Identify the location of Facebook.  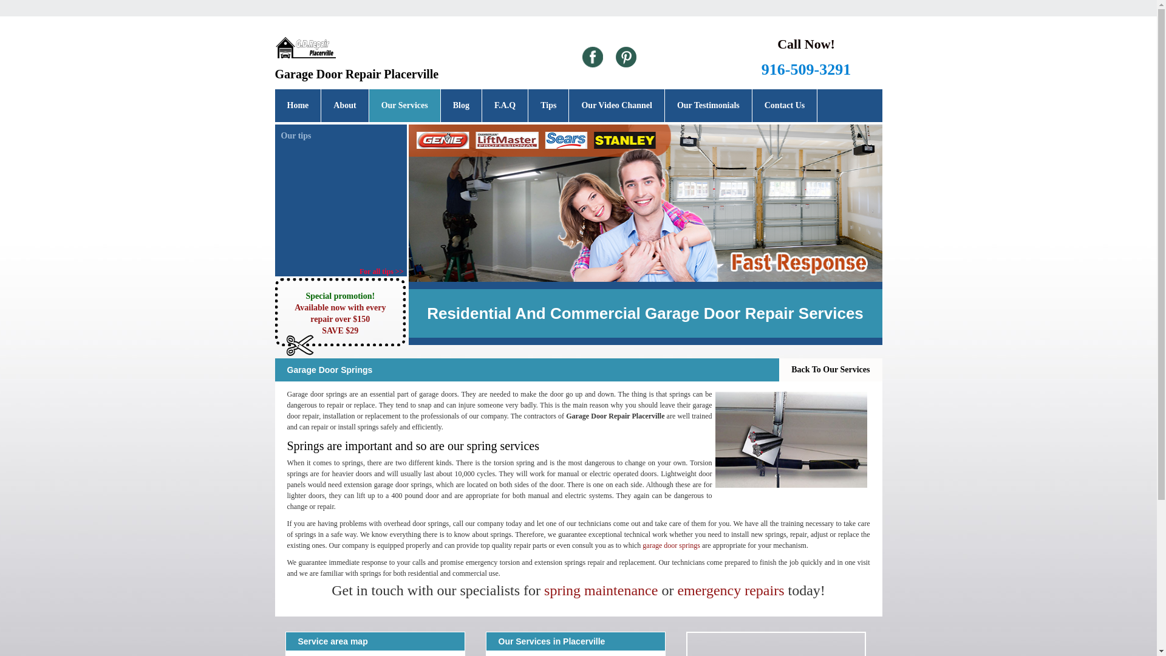
(592, 57).